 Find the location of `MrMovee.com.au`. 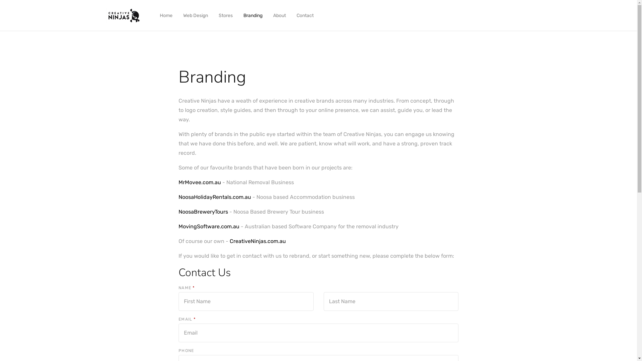

MrMovee.com.au is located at coordinates (200, 183).